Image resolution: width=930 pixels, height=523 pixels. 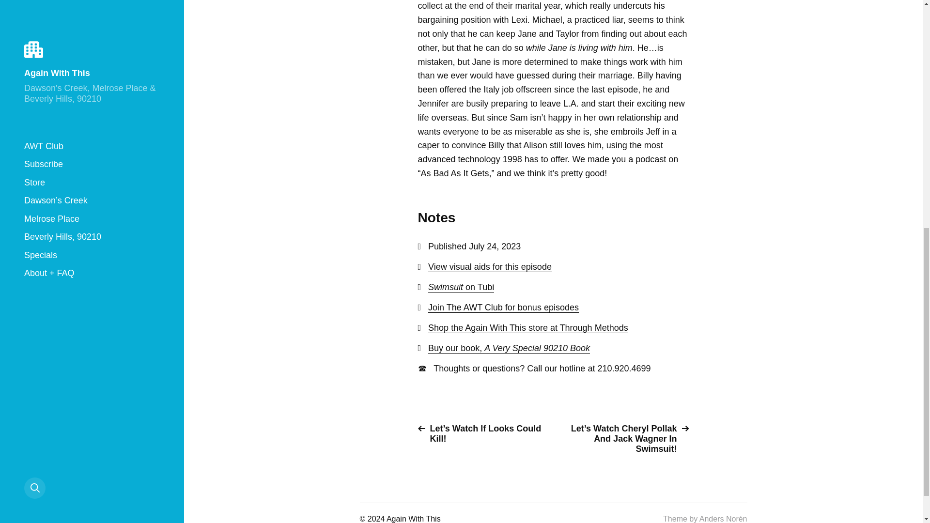 What do you see at coordinates (503, 308) in the screenshot?
I see `Join The AWT Club for bonus episodes` at bounding box center [503, 308].